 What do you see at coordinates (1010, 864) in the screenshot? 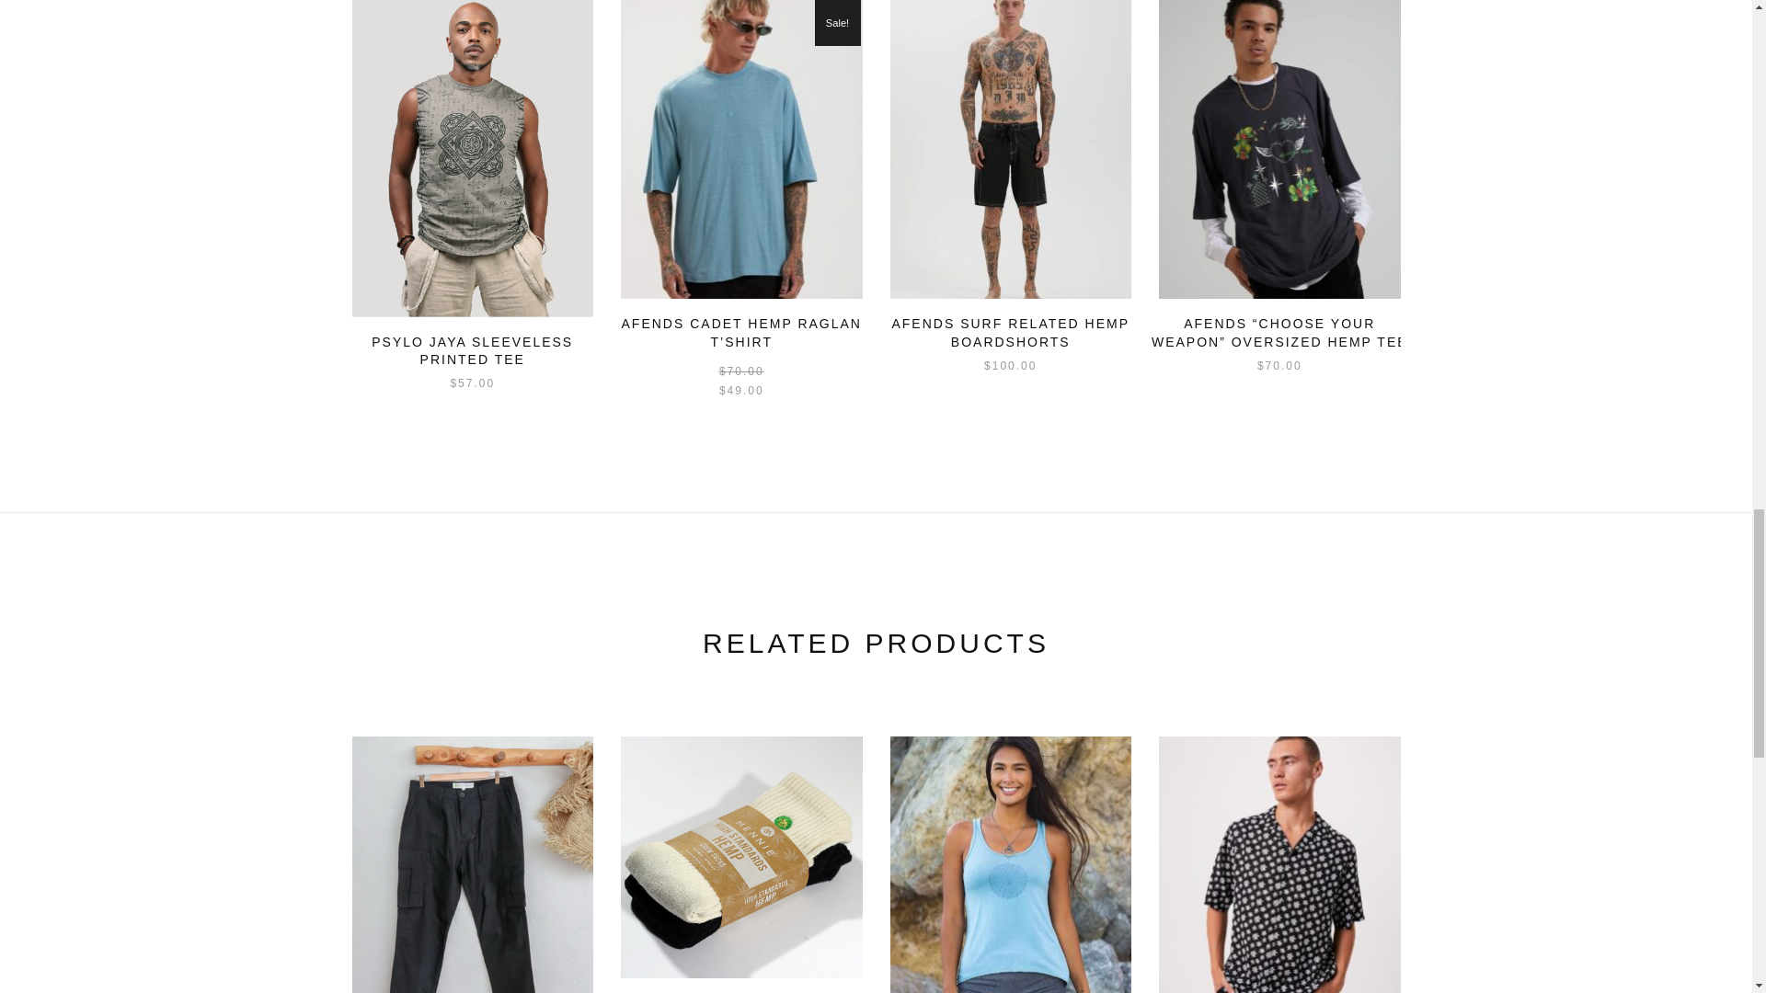
I see `Mandala-2.jpg` at bounding box center [1010, 864].